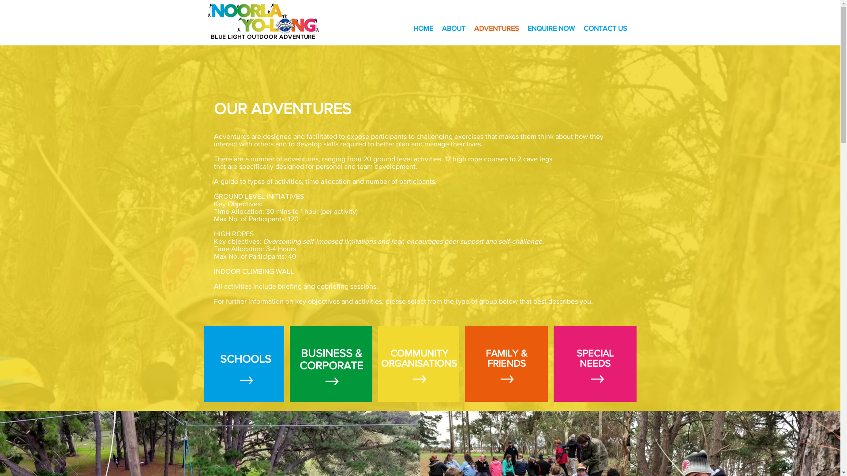 The width and height of the screenshot is (847, 476). What do you see at coordinates (506, 363) in the screenshot?
I see `FRIENDS` at bounding box center [506, 363].